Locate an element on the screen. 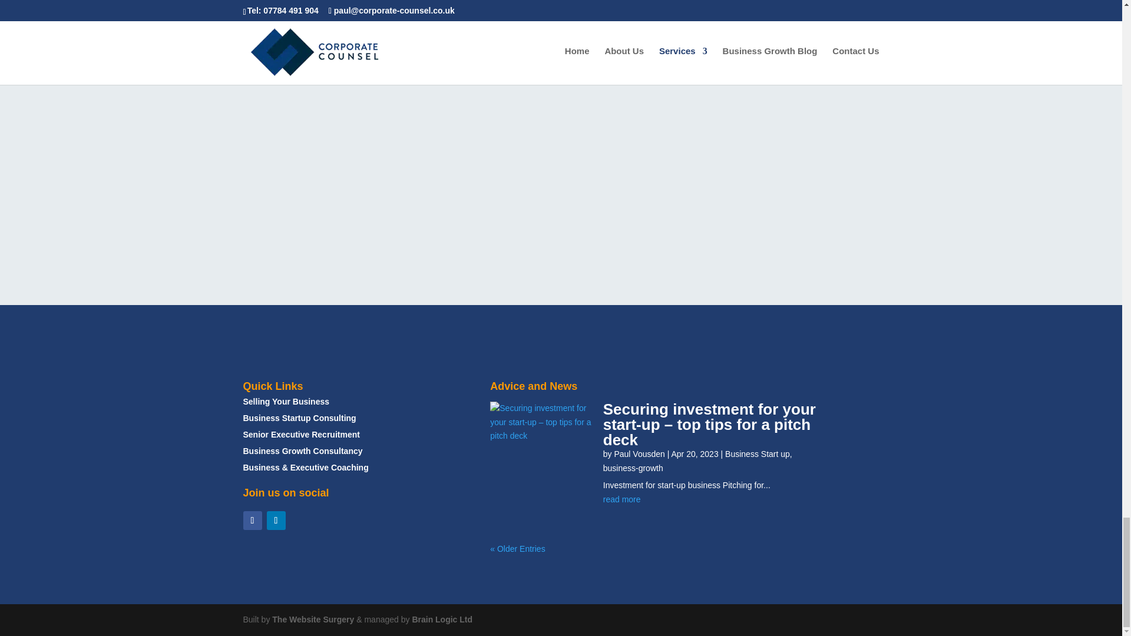 The image size is (1131, 636). The Website Surgery is located at coordinates (313, 620).